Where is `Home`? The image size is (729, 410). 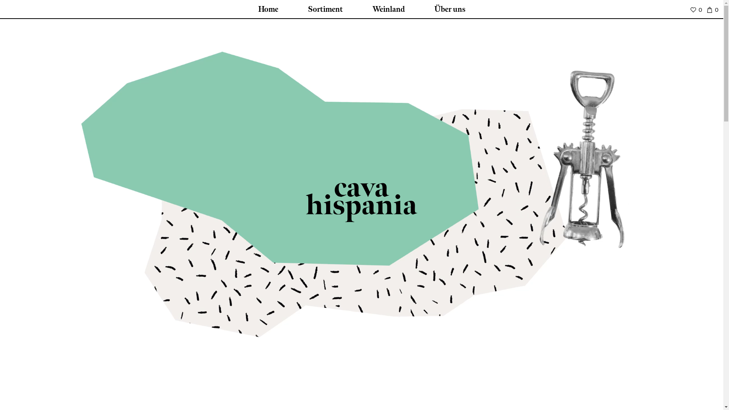
Home is located at coordinates (268, 9).